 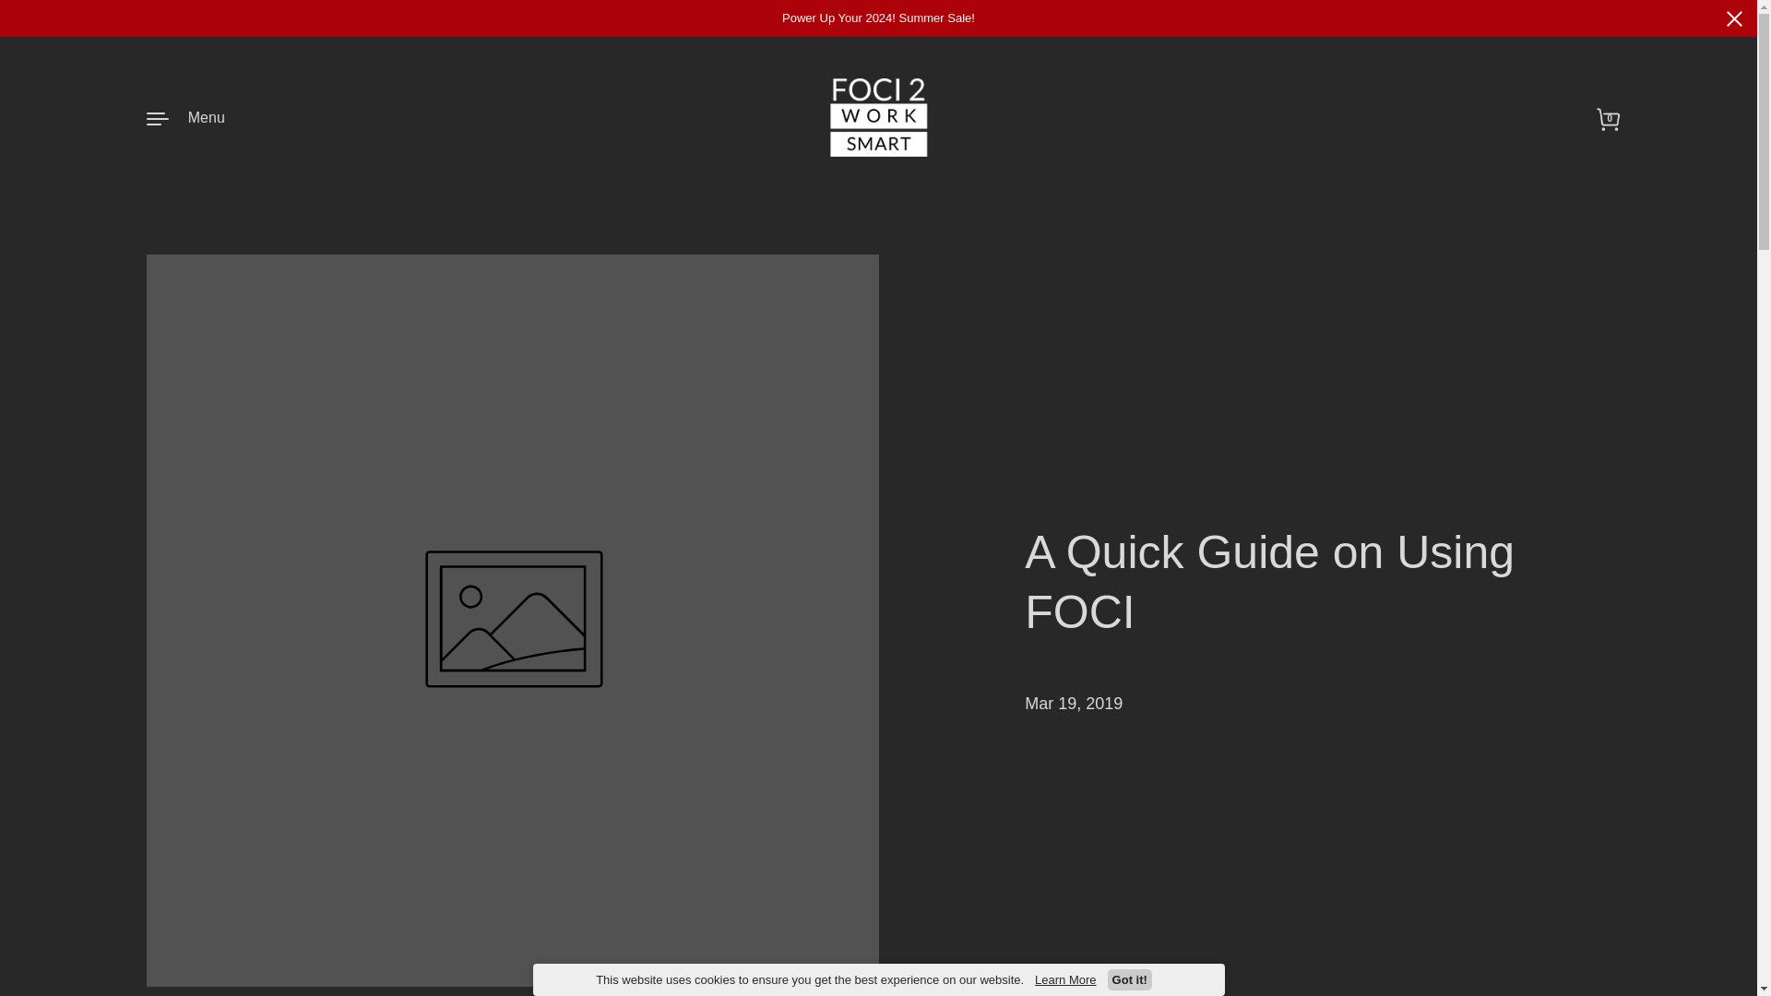 What do you see at coordinates (878, 117) in the screenshot?
I see `FOCI` at bounding box center [878, 117].